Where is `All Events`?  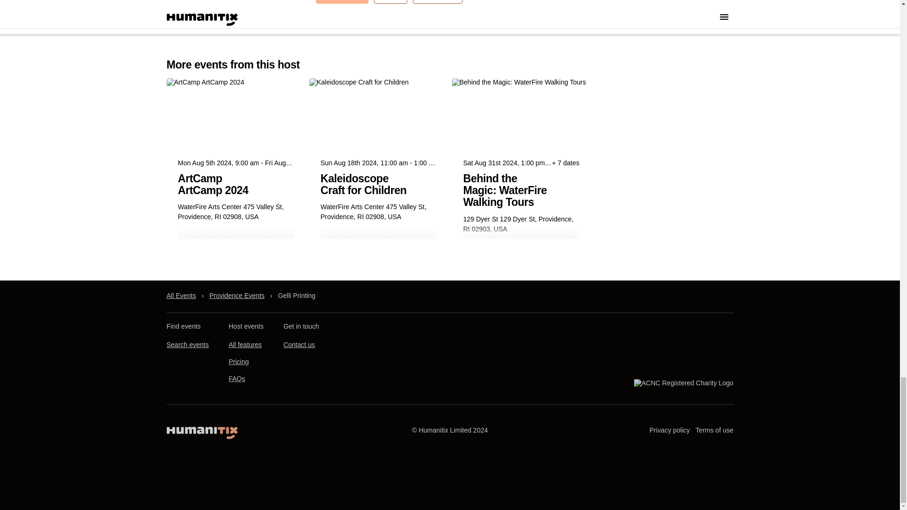 All Events is located at coordinates (180, 296).